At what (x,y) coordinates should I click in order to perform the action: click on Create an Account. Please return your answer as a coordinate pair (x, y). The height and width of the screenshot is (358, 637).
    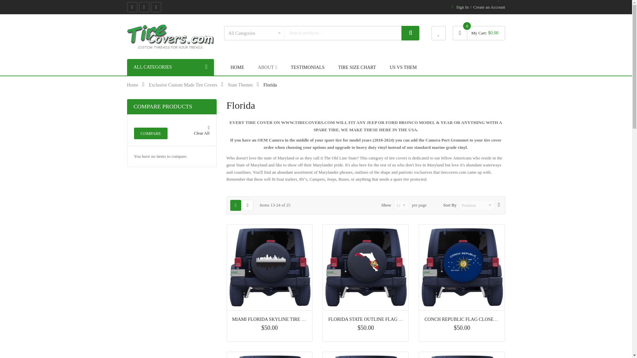
    Looking at the image, I should click on (489, 7).